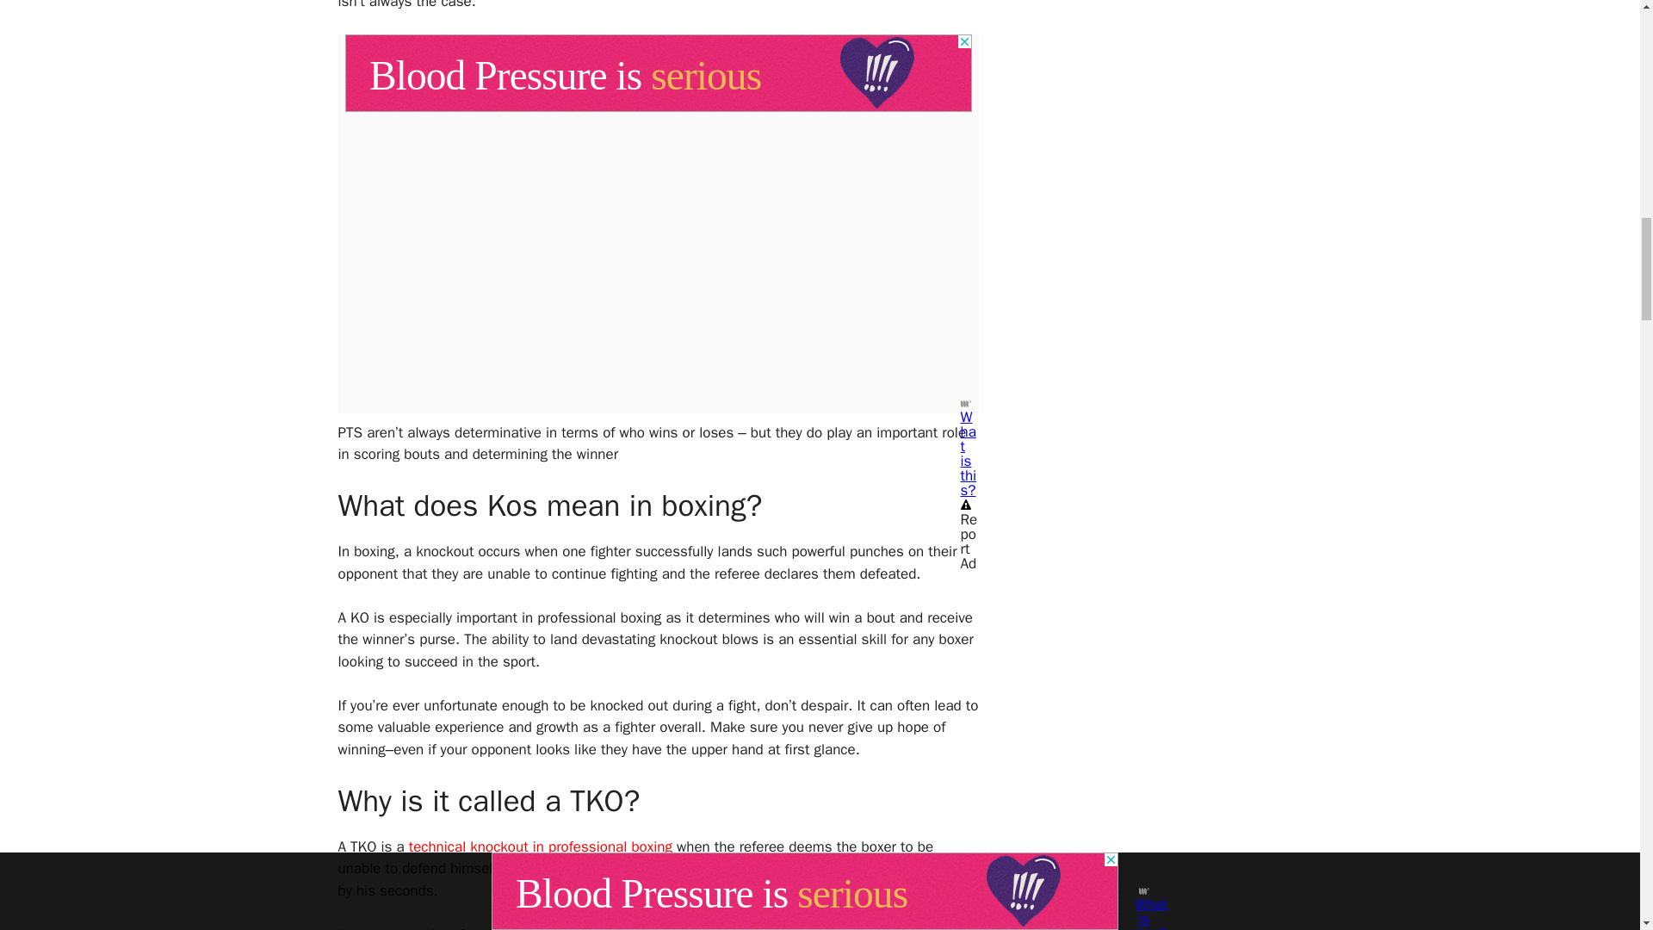 This screenshot has height=930, width=1653. What do you see at coordinates (541, 846) in the screenshot?
I see `technical knockout in professional boxing` at bounding box center [541, 846].